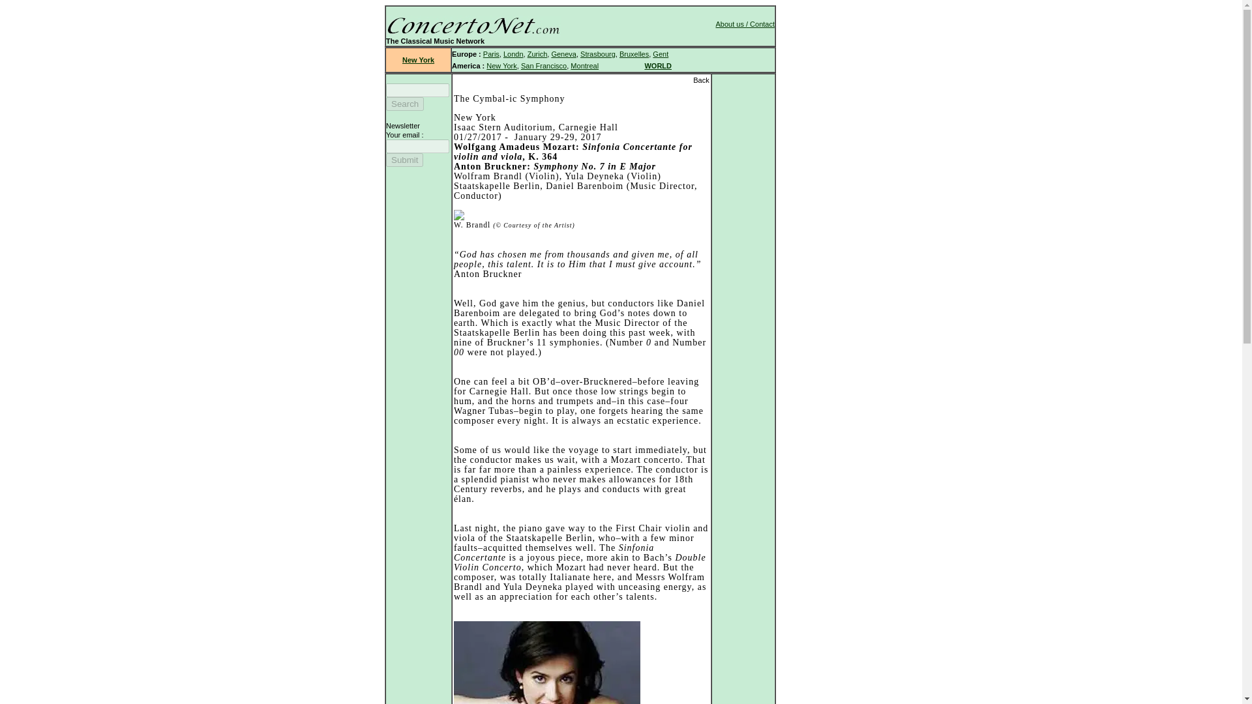 This screenshot has width=1252, height=704. Describe the element at coordinates (563, 53) in the screenshot. I see `Geneva` at that location.